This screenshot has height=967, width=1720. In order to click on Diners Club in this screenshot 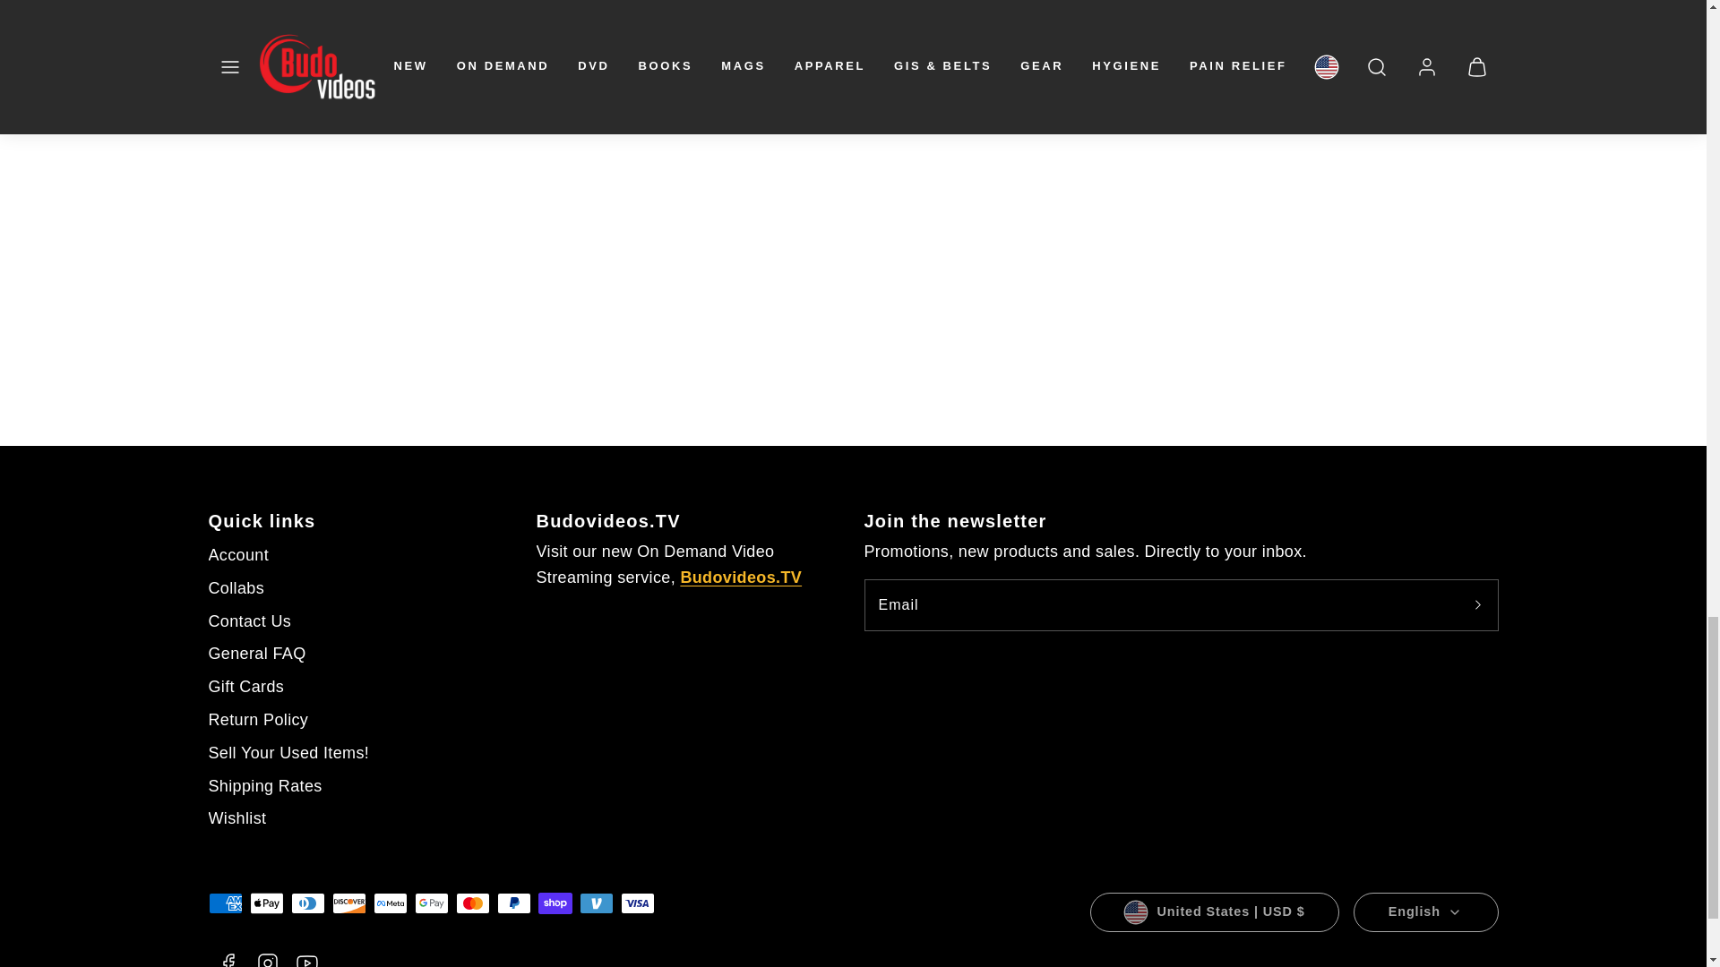, I will do `click(307, 903)`.